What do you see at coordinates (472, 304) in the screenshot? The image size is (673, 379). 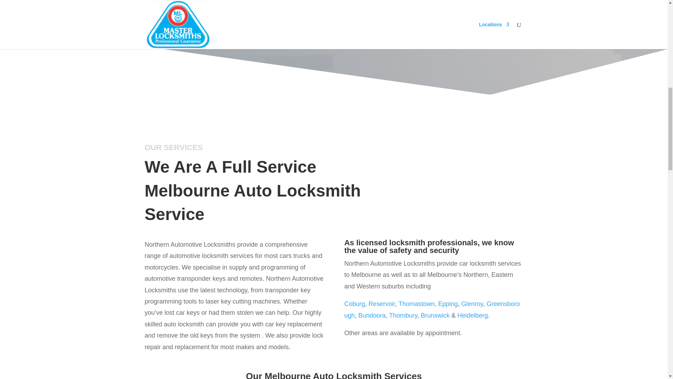 I see `Glenroy` at bounding box center [472, 304].